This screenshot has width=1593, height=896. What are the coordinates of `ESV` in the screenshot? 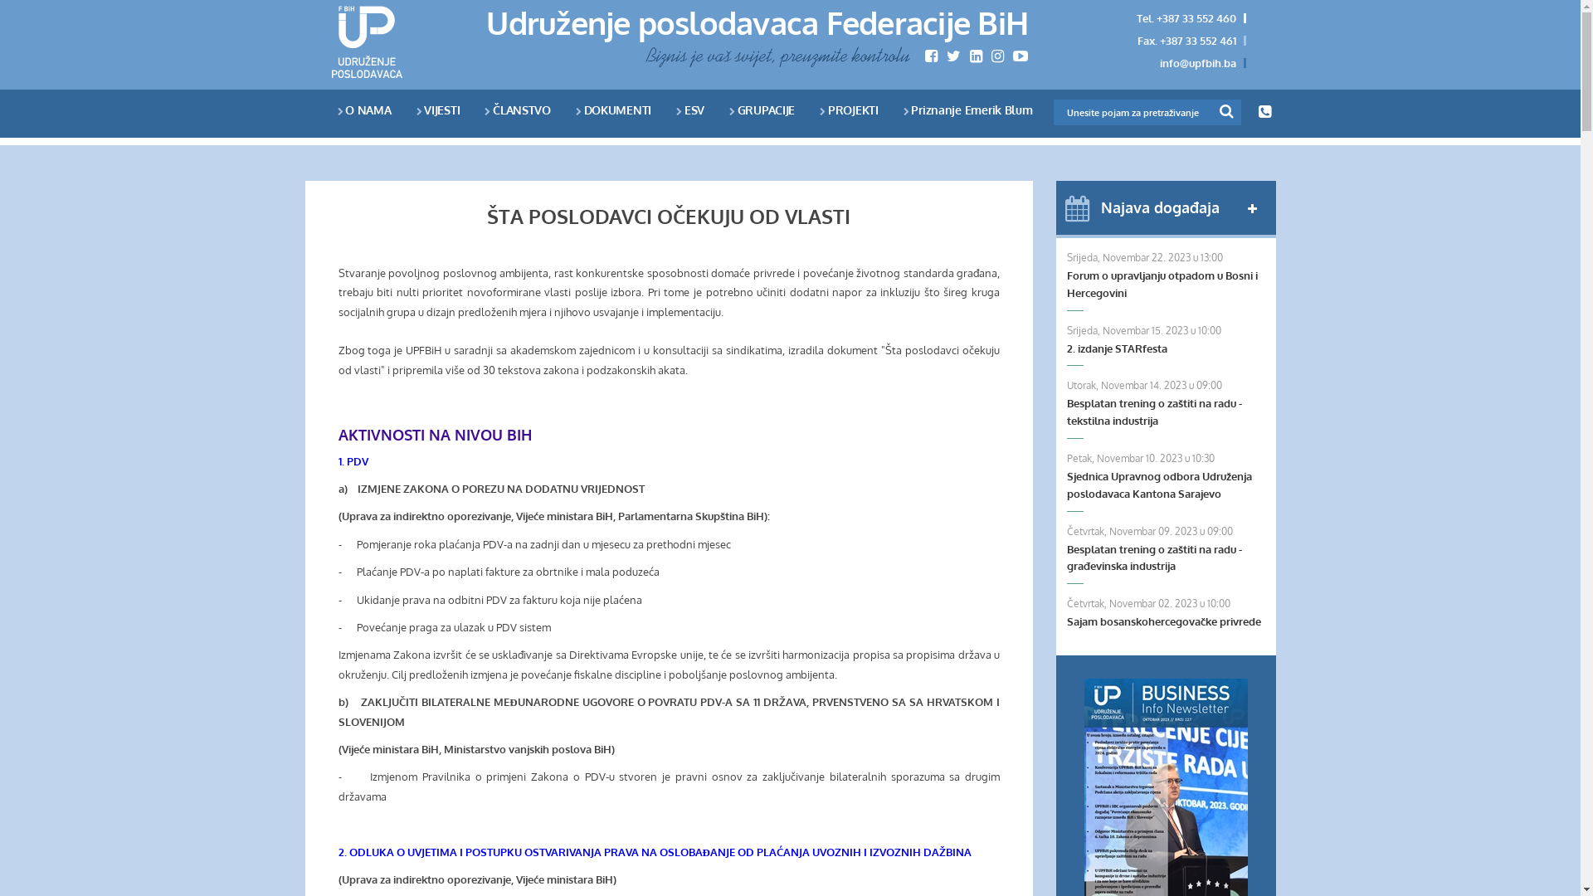 It's located at (690, 110).